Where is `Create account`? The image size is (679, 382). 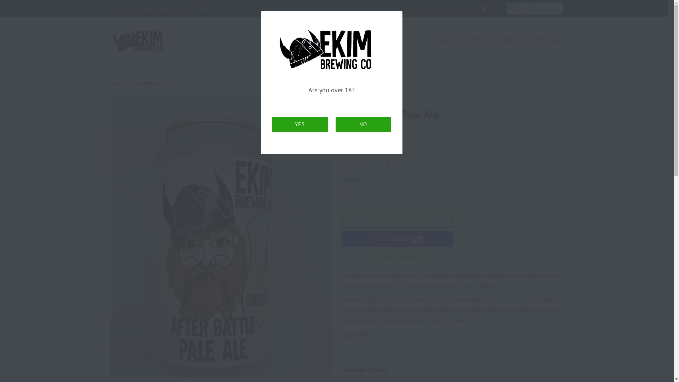 Create account is located at coordinates (454, 8).